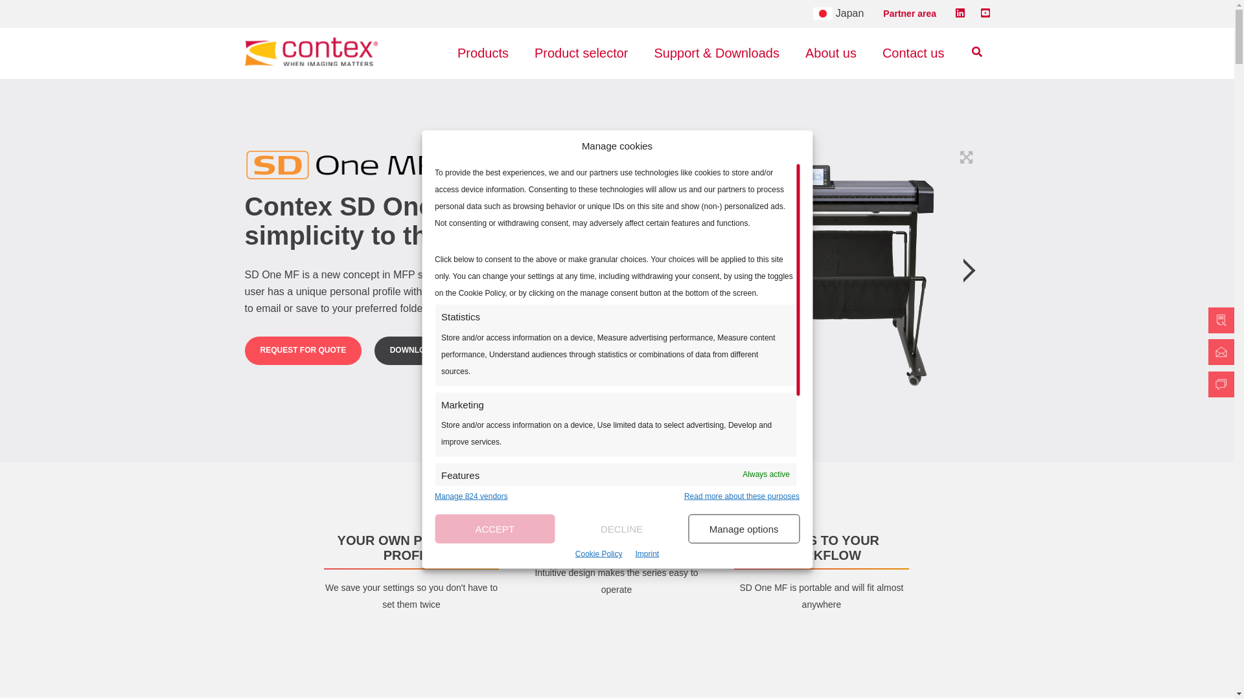 The image size is (1244, 699). What do you see at coordinates (494, 529) in the screenshot?
I see `ACCEPT` at bounding box center [494, 529].